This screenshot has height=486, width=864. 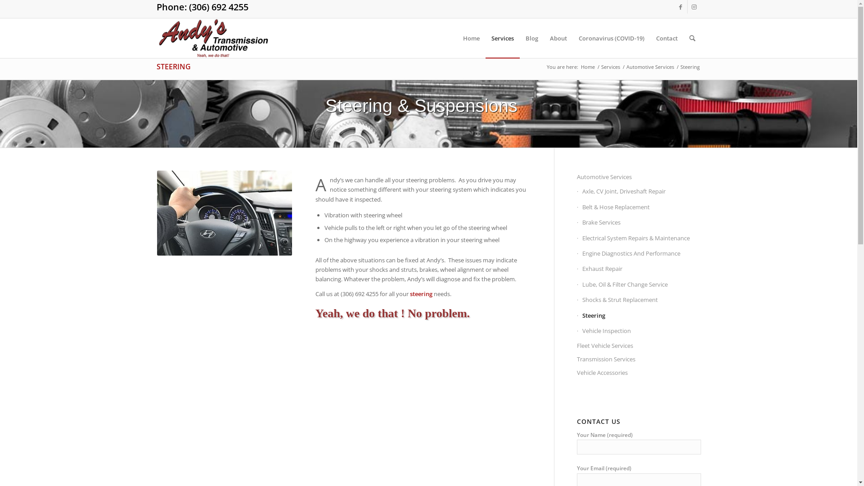 I want to click on Exhaust Repair, so click(x=639, y=269).